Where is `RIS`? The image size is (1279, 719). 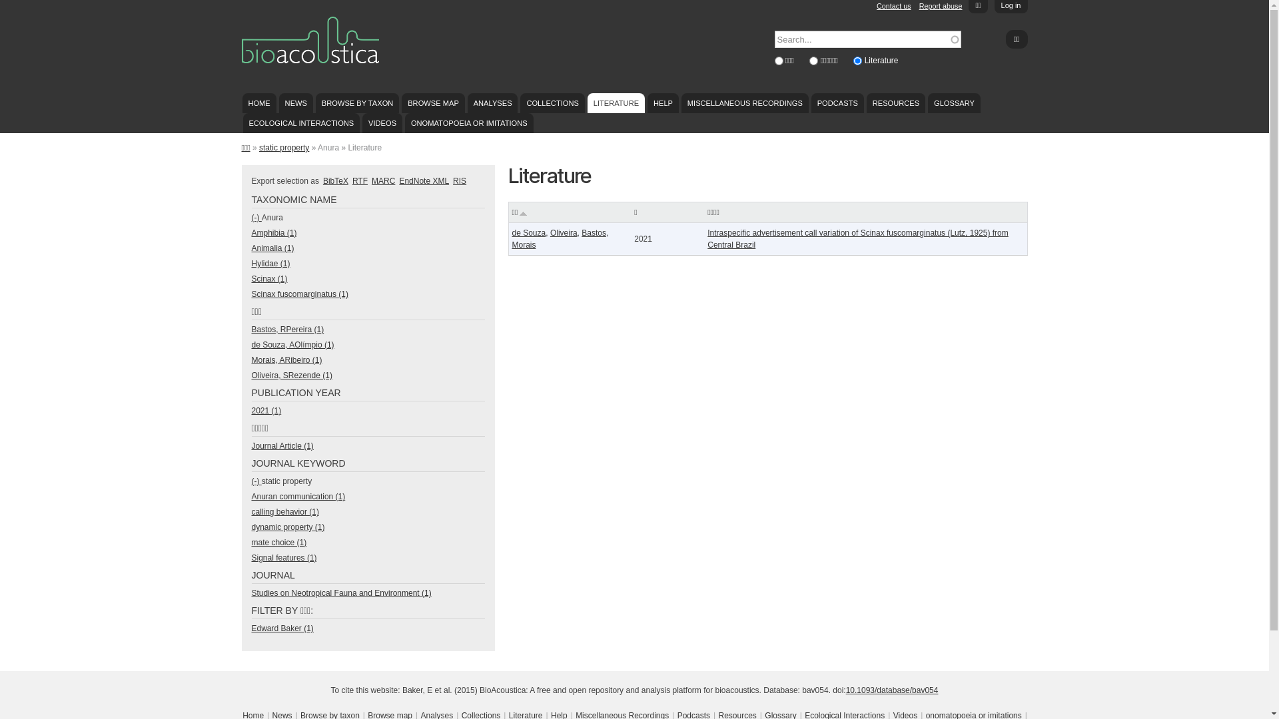 RIS is located at coordinates (460, 181).